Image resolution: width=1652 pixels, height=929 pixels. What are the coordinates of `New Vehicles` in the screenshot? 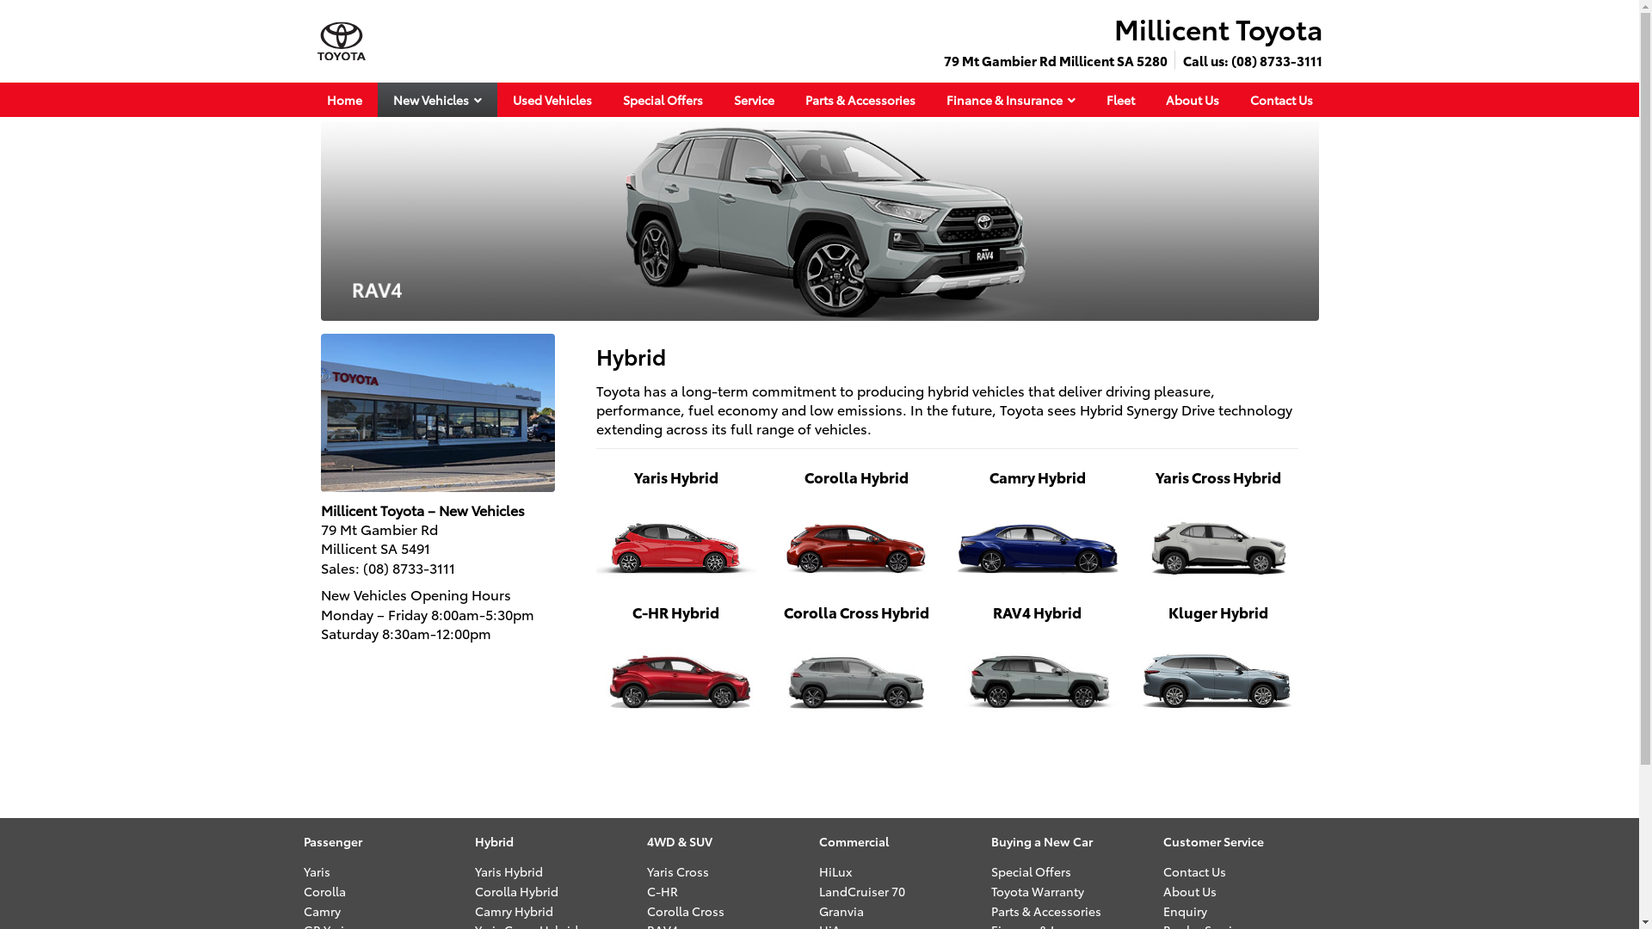 It's located at (437, 100).